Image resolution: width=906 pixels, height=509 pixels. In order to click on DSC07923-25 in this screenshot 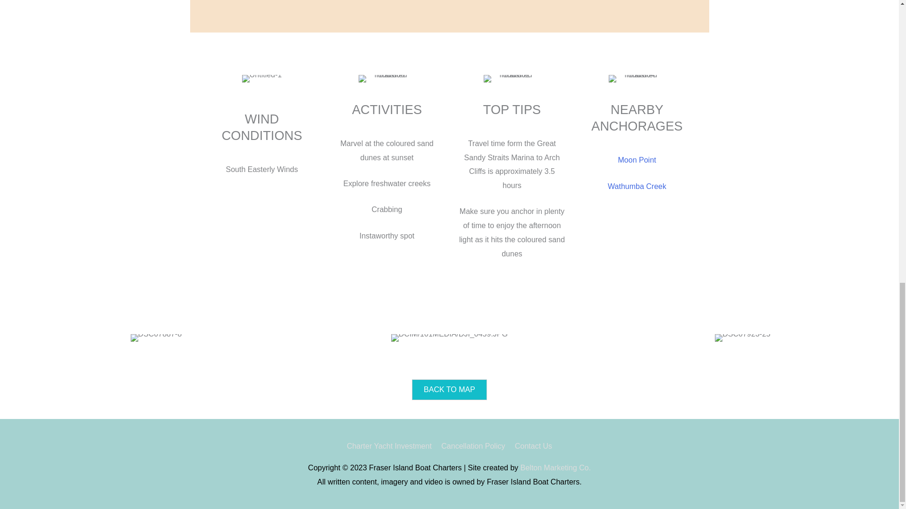, I will do `click(742, 337)`.